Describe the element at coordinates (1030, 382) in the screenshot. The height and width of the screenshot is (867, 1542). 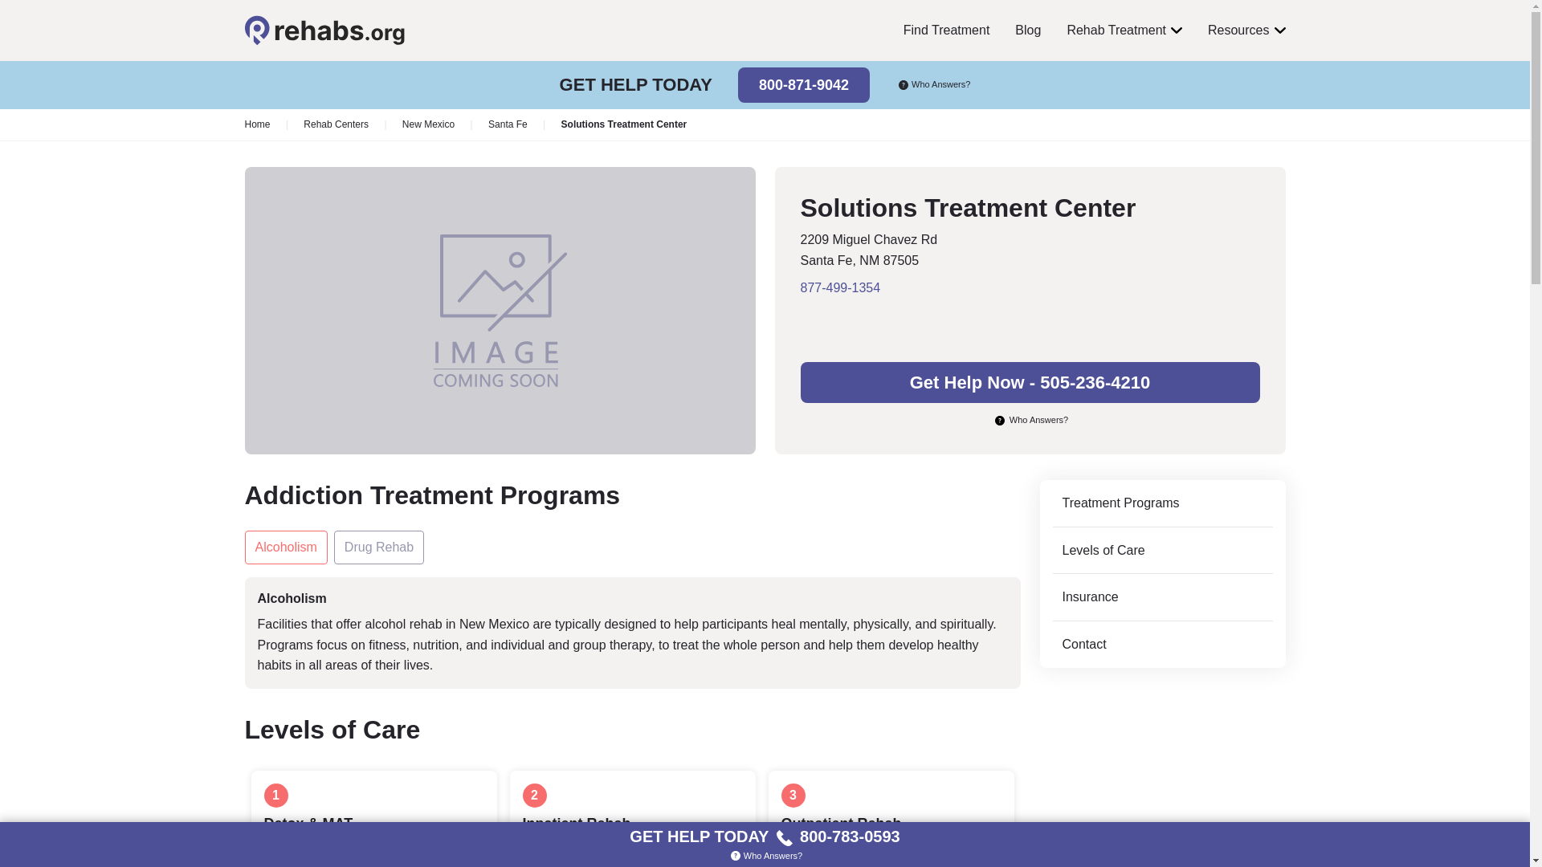
I see `Get Help Now - 505-236-4210` at that location.